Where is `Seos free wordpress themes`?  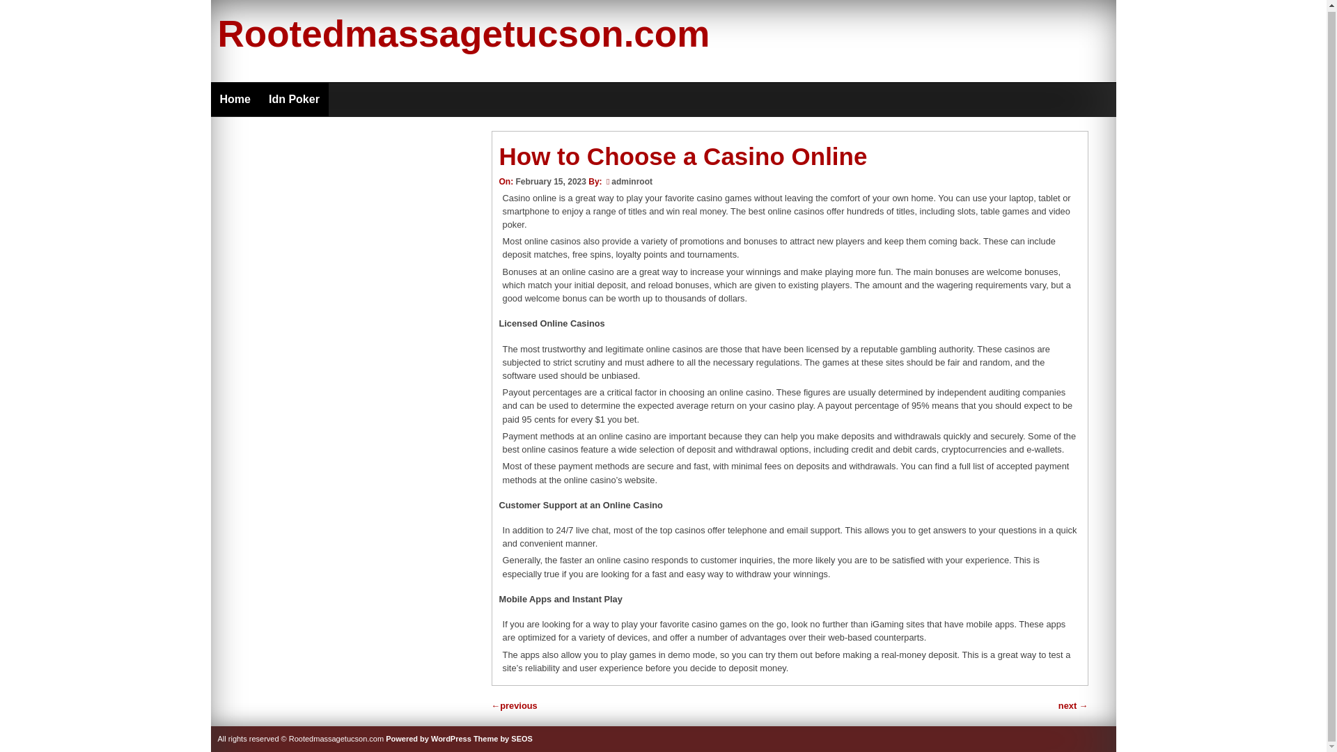
Seos free wordpress themes is located at coordinates (503, 739).